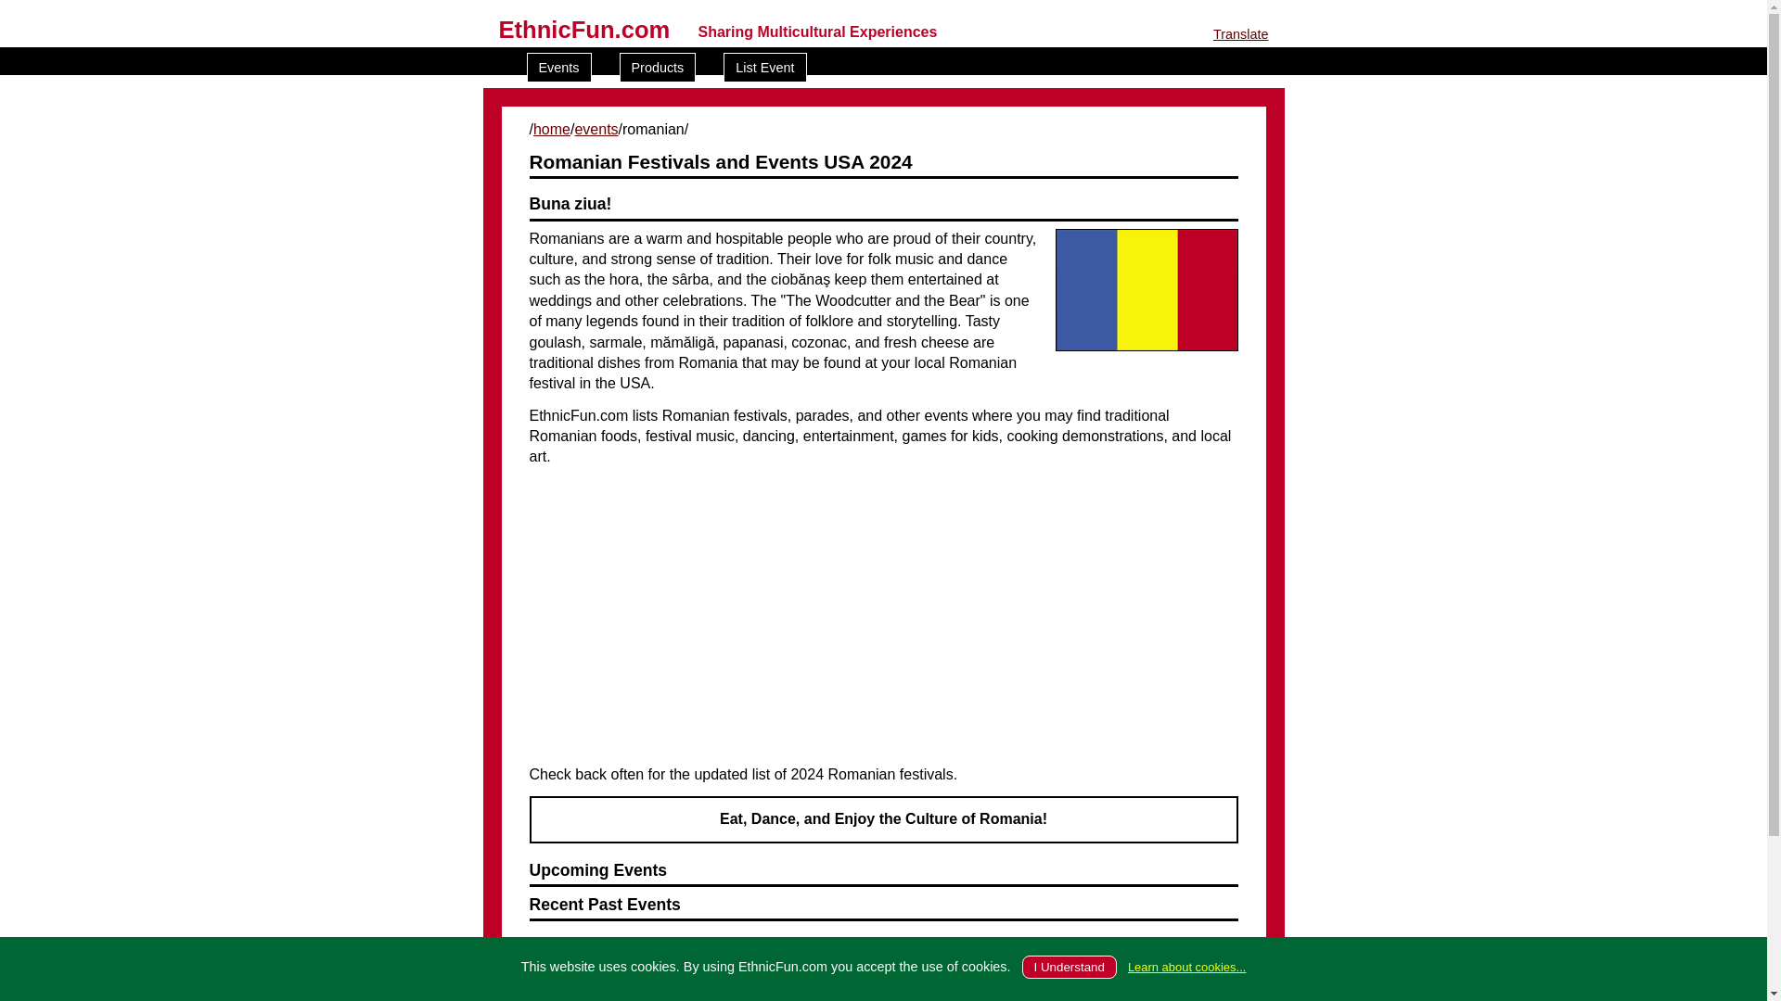 The image size is (1781, 1001). Describe the element at coordinates (764, 67) in the screenshot. I see `List Event` at that location.